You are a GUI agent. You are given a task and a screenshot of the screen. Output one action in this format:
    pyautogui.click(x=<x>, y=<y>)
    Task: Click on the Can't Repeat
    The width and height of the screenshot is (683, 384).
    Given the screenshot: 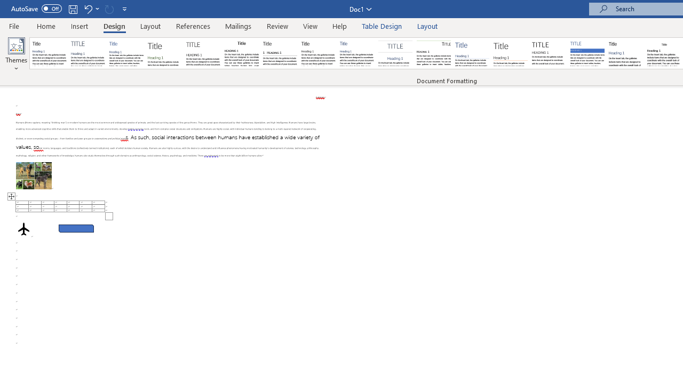 What is the action you would take?
    pyautogui.click(x=109, y=9)
    